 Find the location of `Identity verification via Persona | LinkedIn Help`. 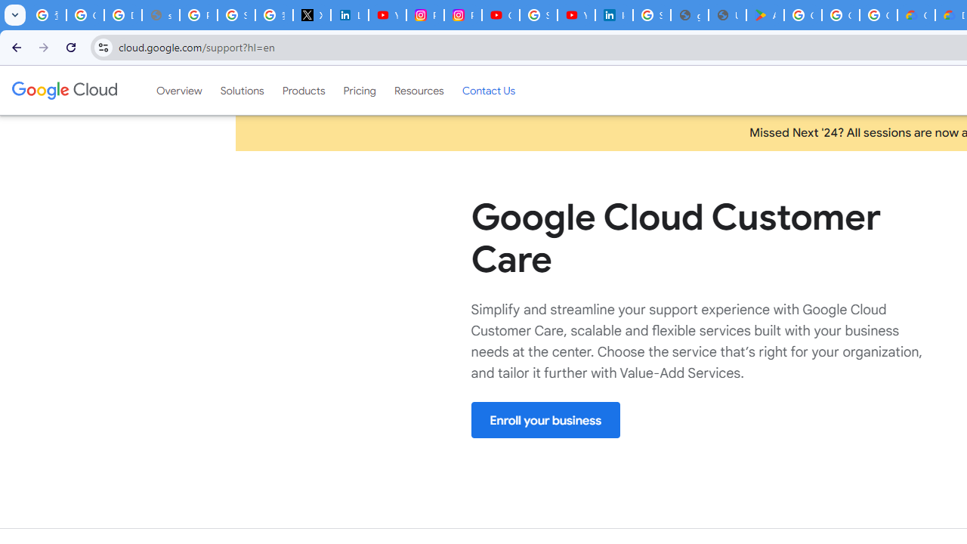

Identity verification via Persona | LinkedIn Help is located at coordinates (614, 15).